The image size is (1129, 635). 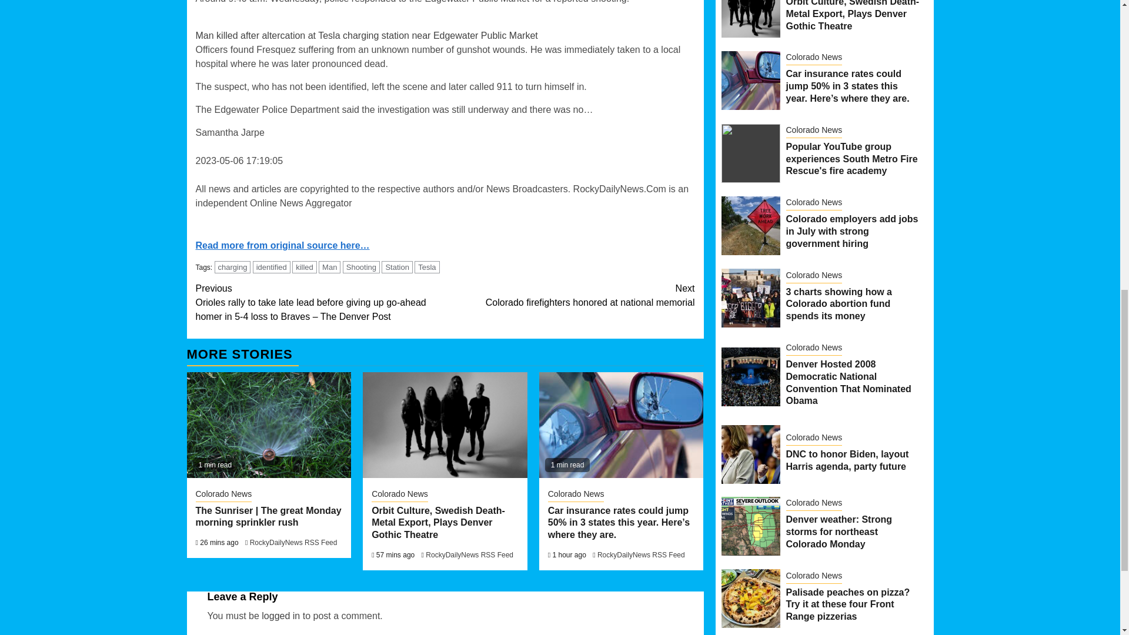 I want to click on Colorado News, so click(x=399, y=495).